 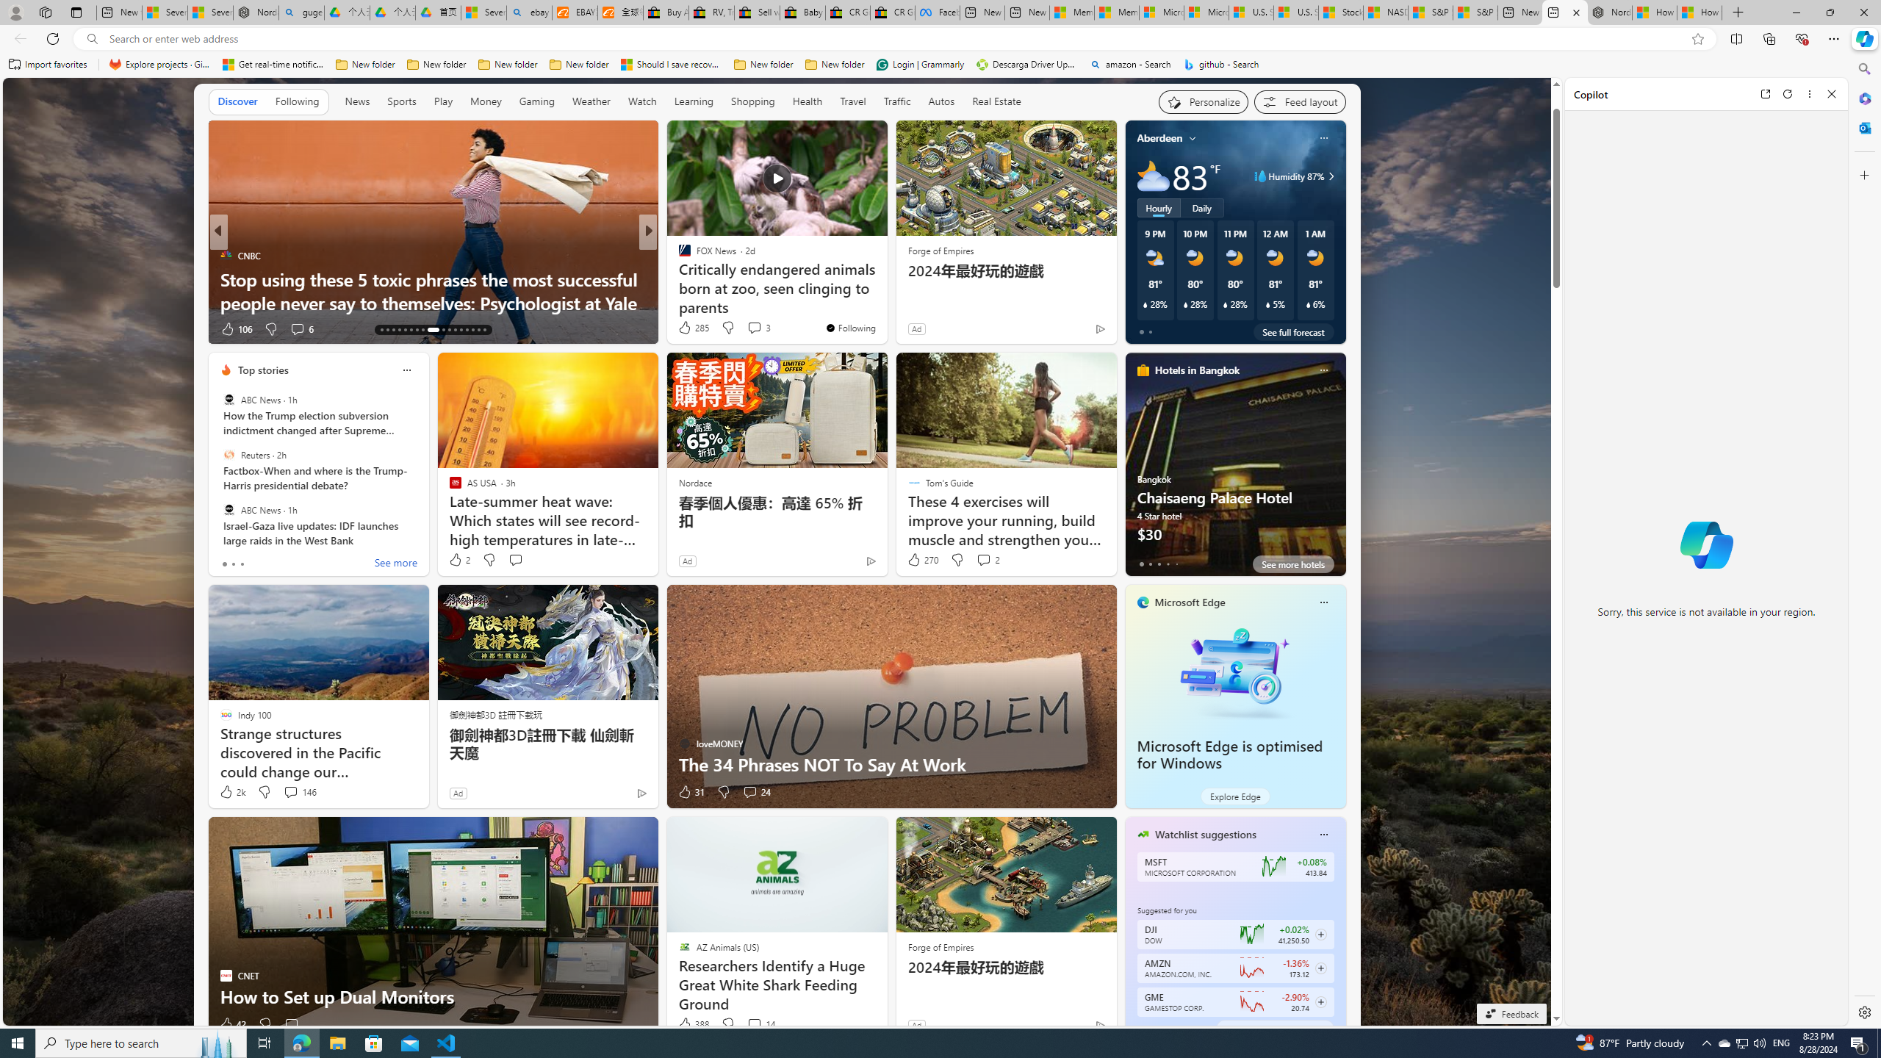 What do you see at coordinates (225, 278) in the screenshot?
I see `Lifewire` at bounding box center [225, 278].